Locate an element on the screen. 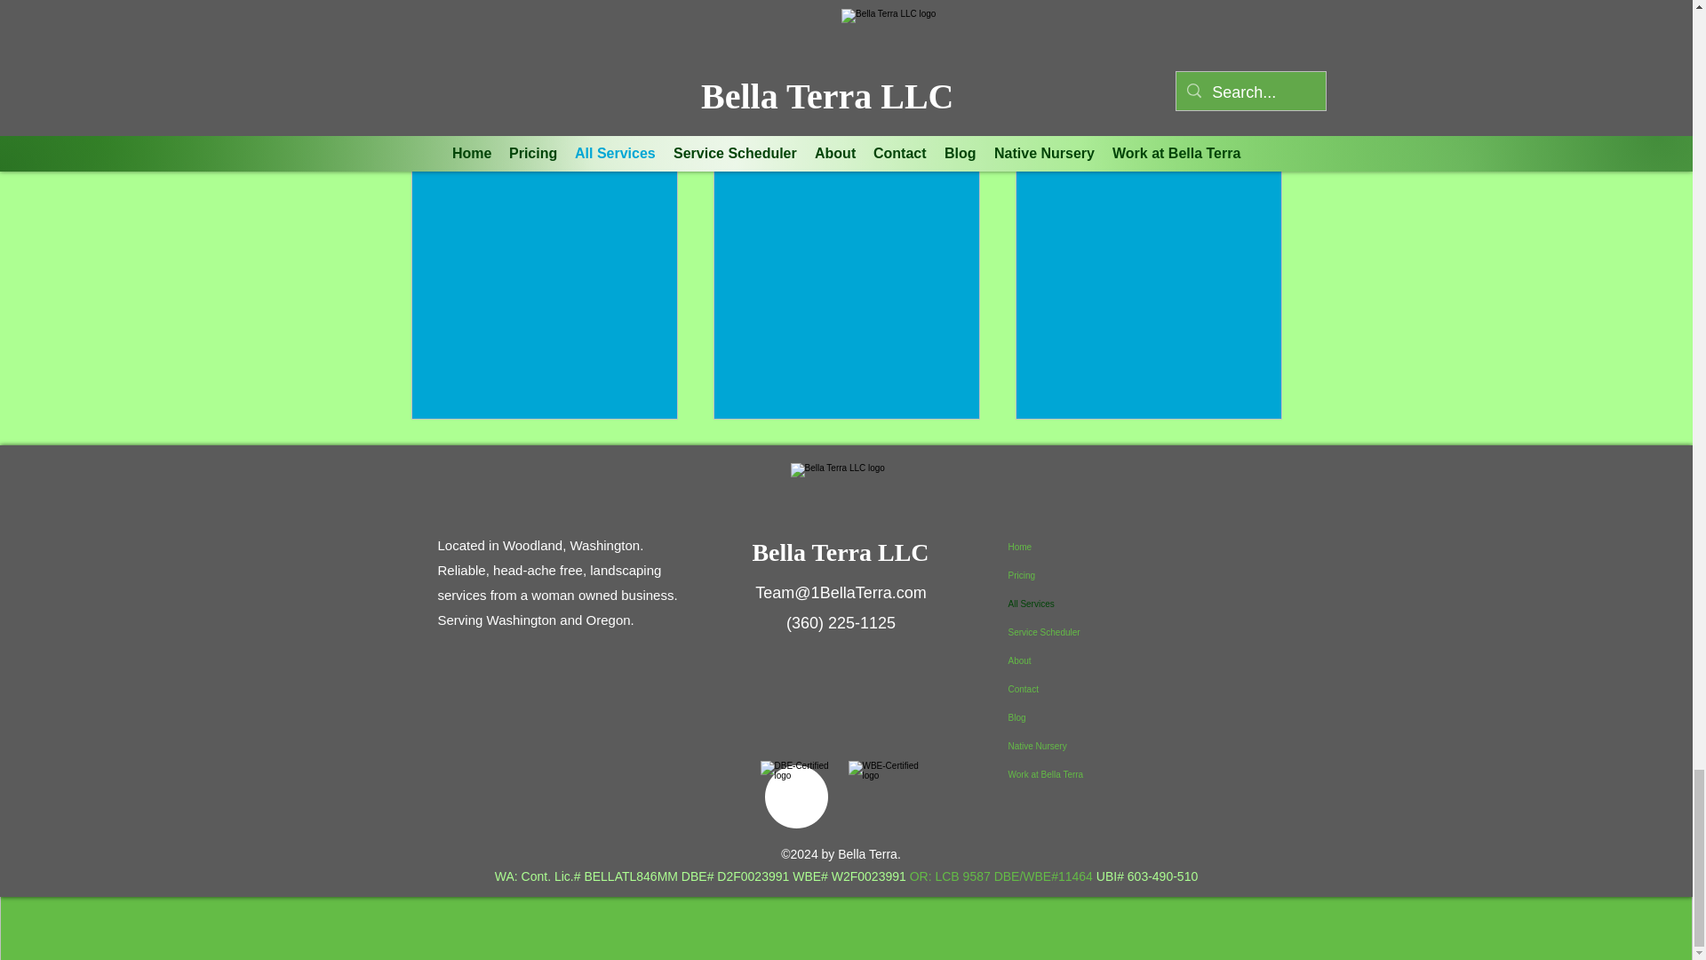  All Services is located at coordinates (1126, 604).